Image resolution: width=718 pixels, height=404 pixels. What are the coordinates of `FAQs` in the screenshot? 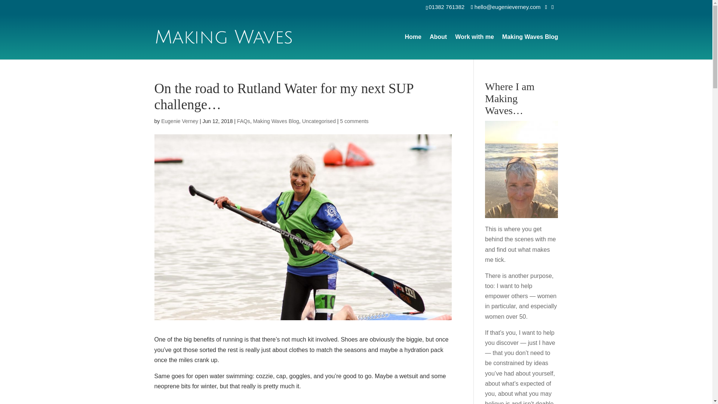 It's located at (243, 121).